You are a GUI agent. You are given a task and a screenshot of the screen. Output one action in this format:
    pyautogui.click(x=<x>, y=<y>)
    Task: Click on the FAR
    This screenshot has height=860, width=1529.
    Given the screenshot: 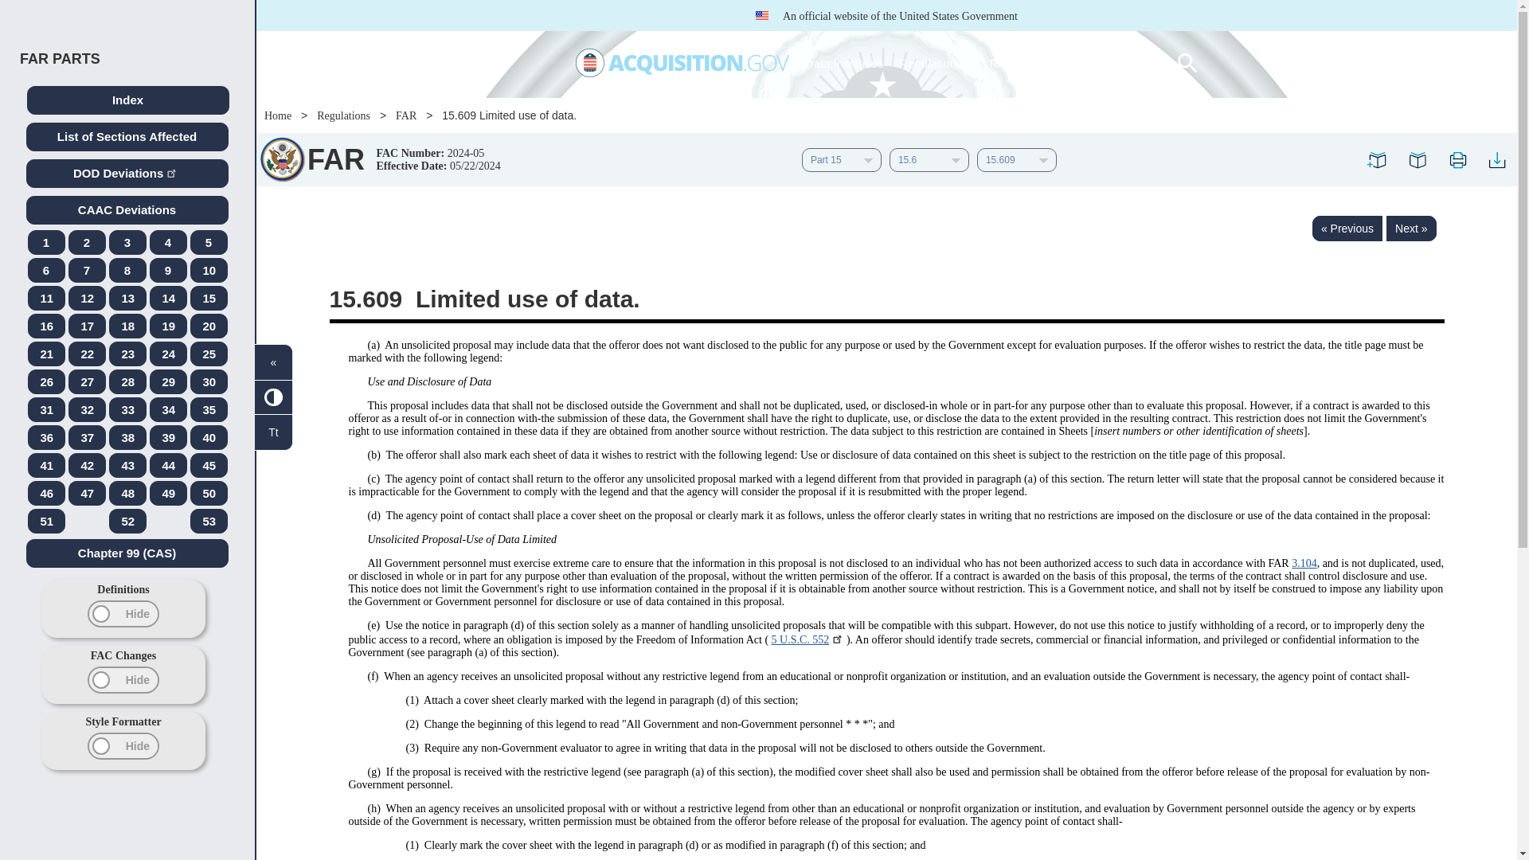 What is the action you would take?
    pyautogui.click(x=282, y=158)
    